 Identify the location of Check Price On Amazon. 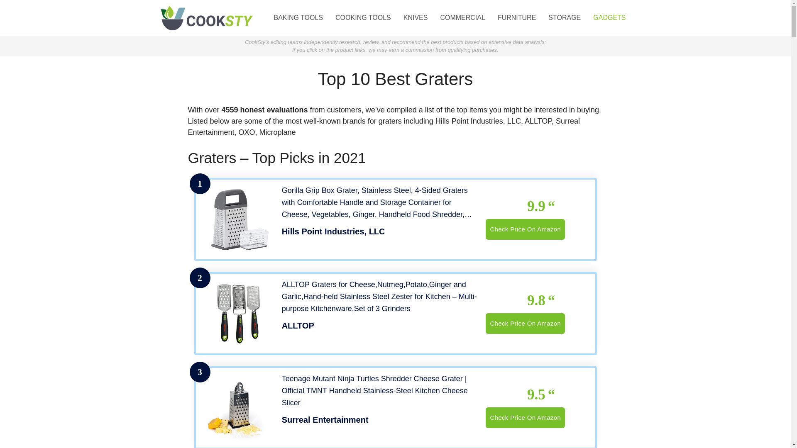
(525, 323).